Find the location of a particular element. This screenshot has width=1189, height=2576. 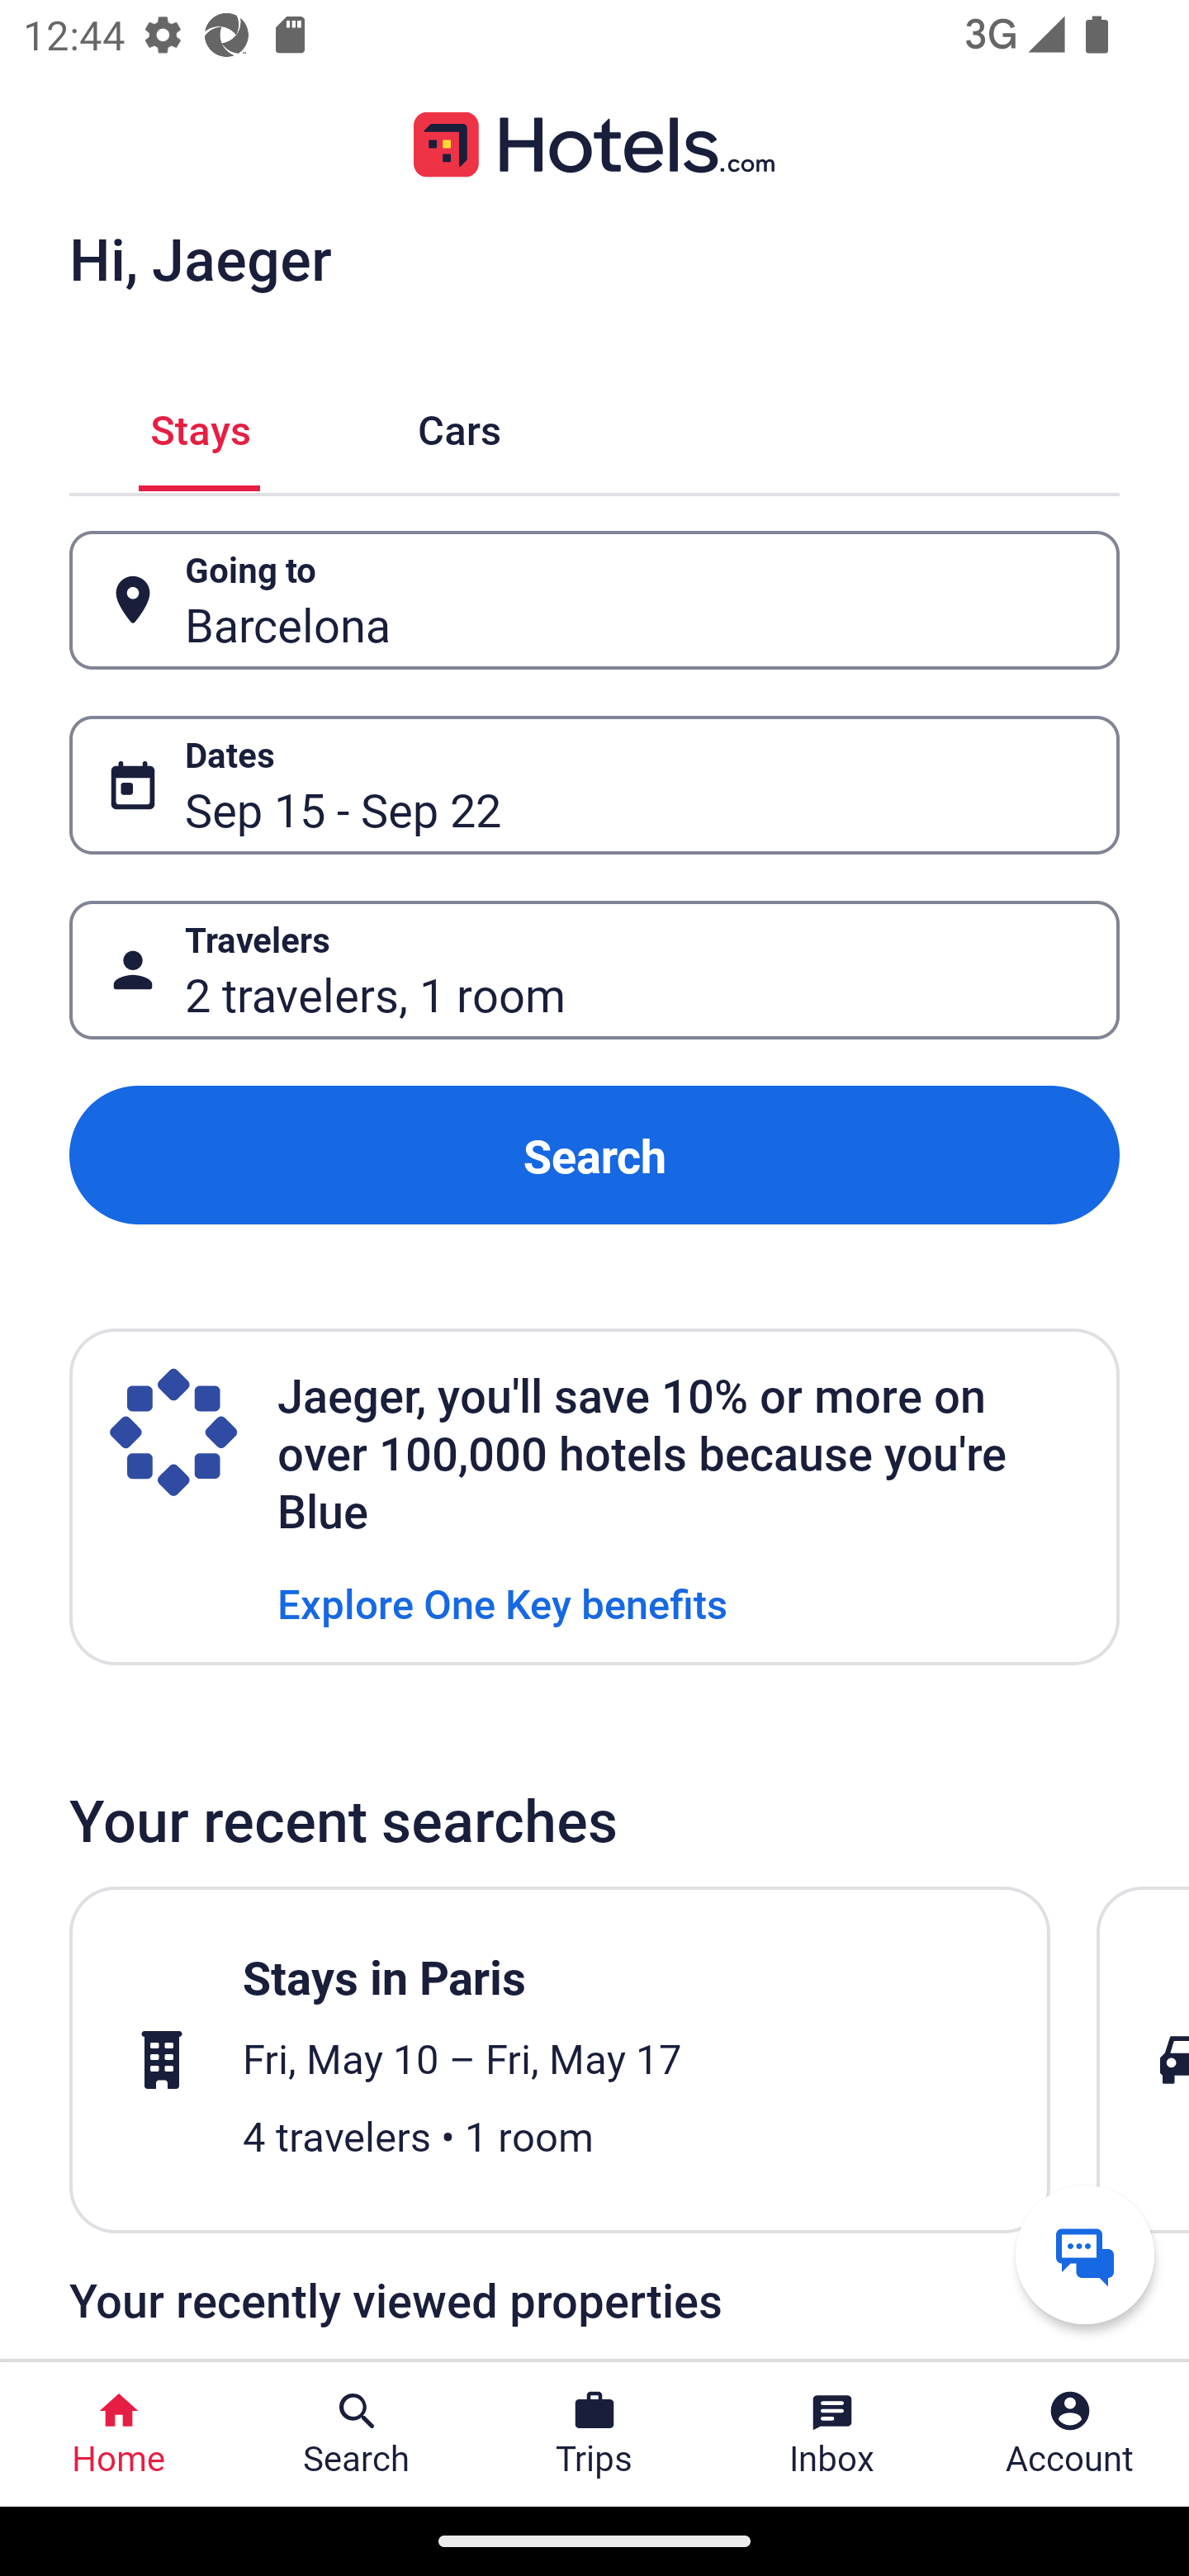

Account Profile. Button is located at coordinates (1070, 2434).